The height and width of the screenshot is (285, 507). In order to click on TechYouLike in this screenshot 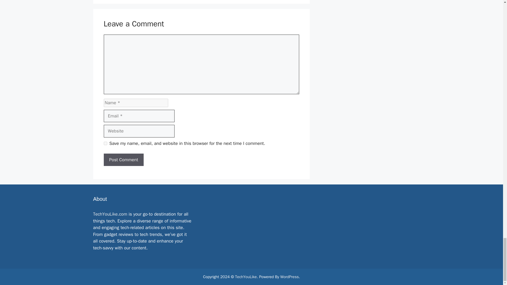, I will do `click(246, 277)`.